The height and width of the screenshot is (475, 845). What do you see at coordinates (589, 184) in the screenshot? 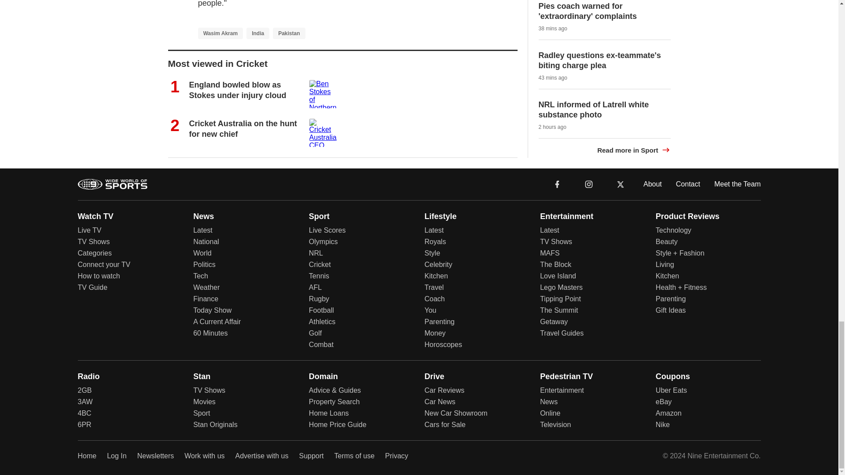
I see `instagram` at bounding box center [589, 184].